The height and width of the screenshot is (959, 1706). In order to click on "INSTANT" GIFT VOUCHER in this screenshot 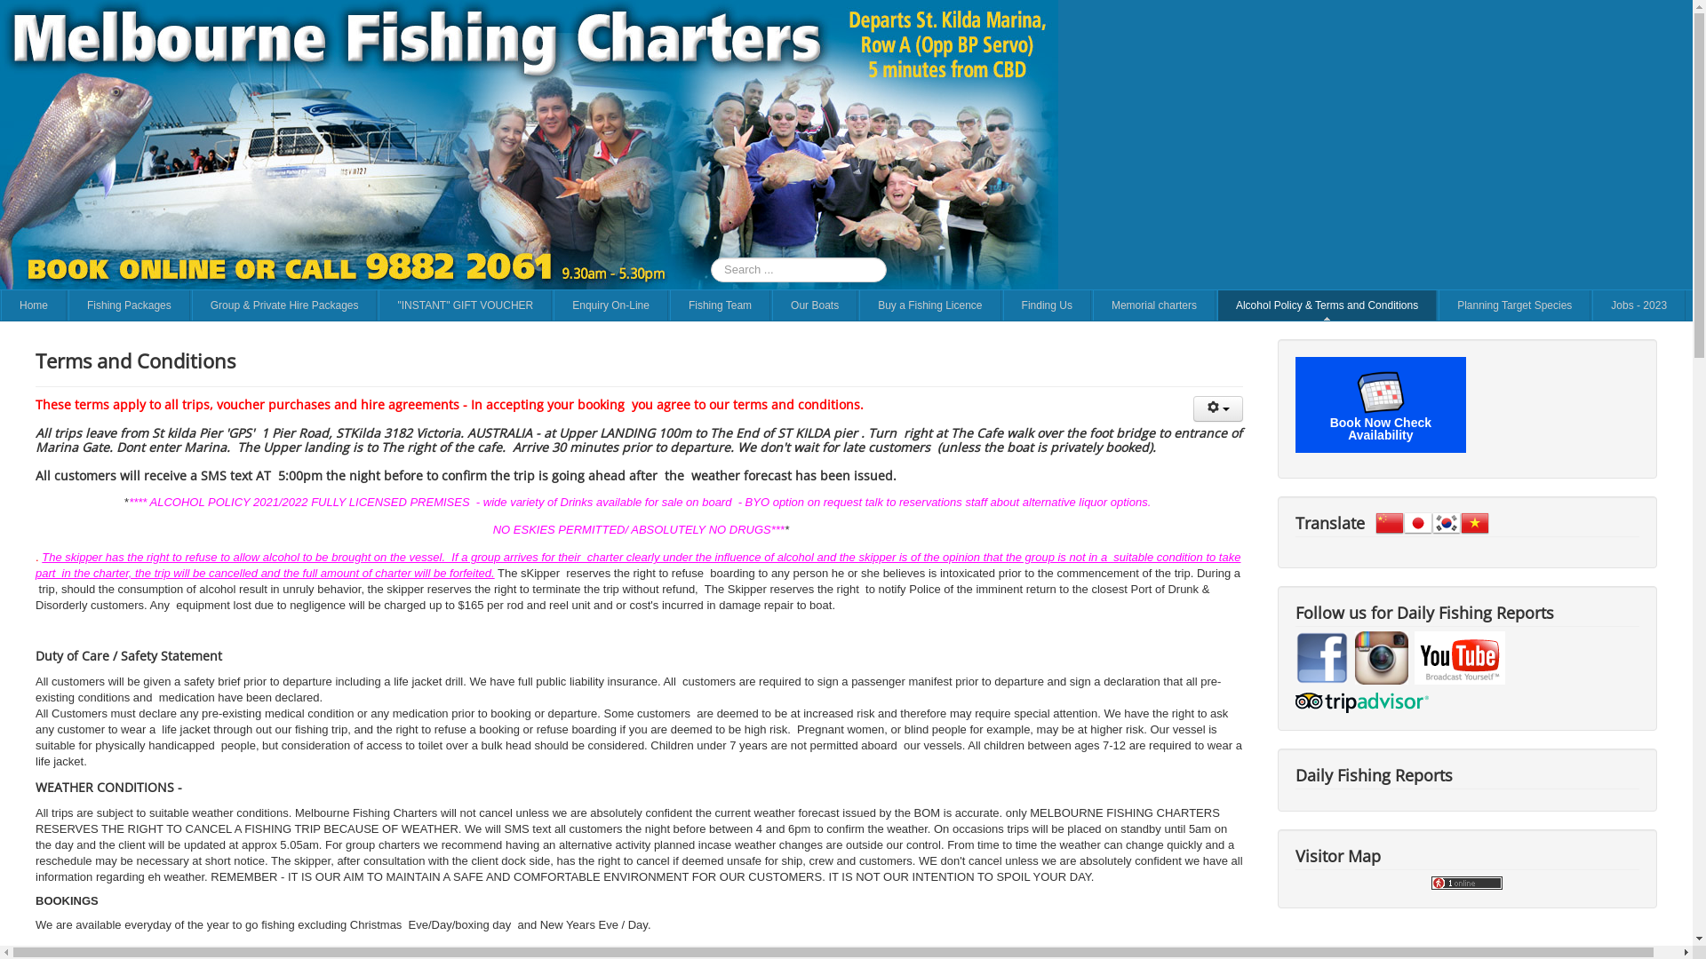, I will do `click(466, 305)`.